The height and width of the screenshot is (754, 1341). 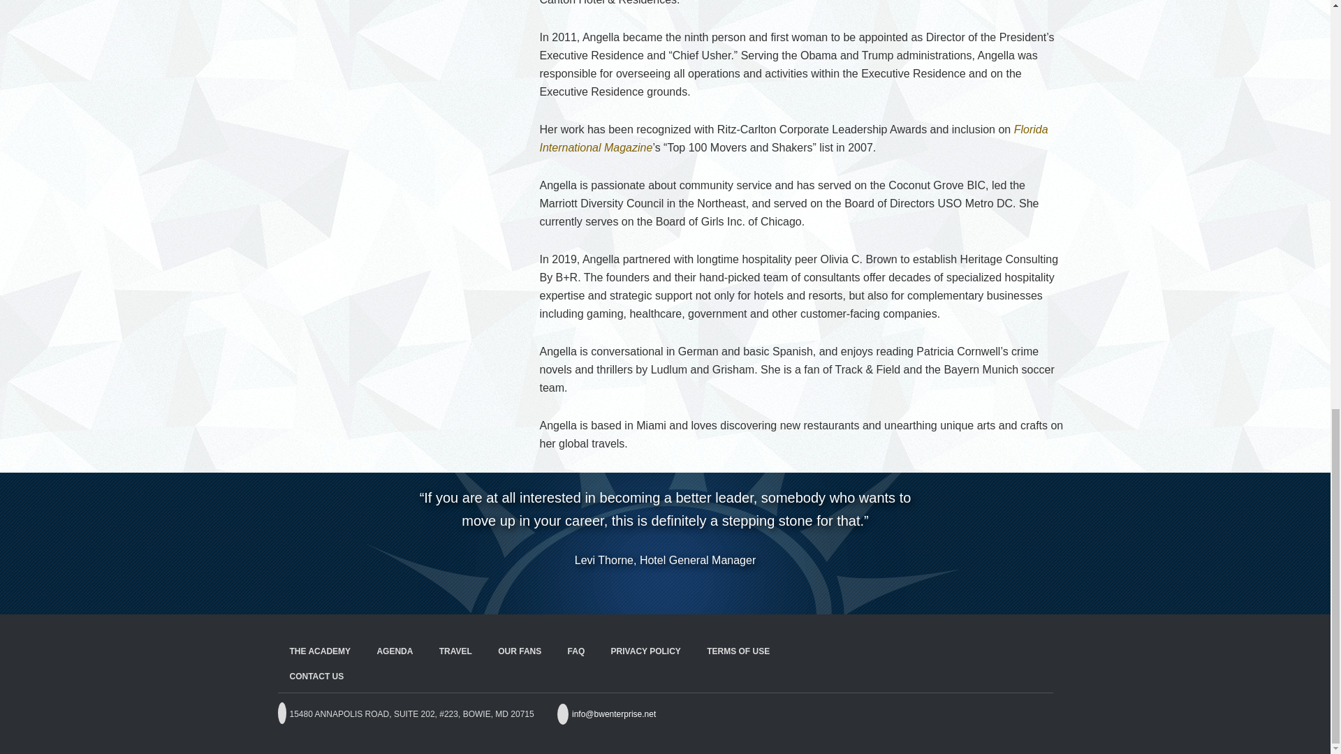 What do you see at coordinates (670, 589) in the screenshot?
I see `5` at bounding box center [670, 589].